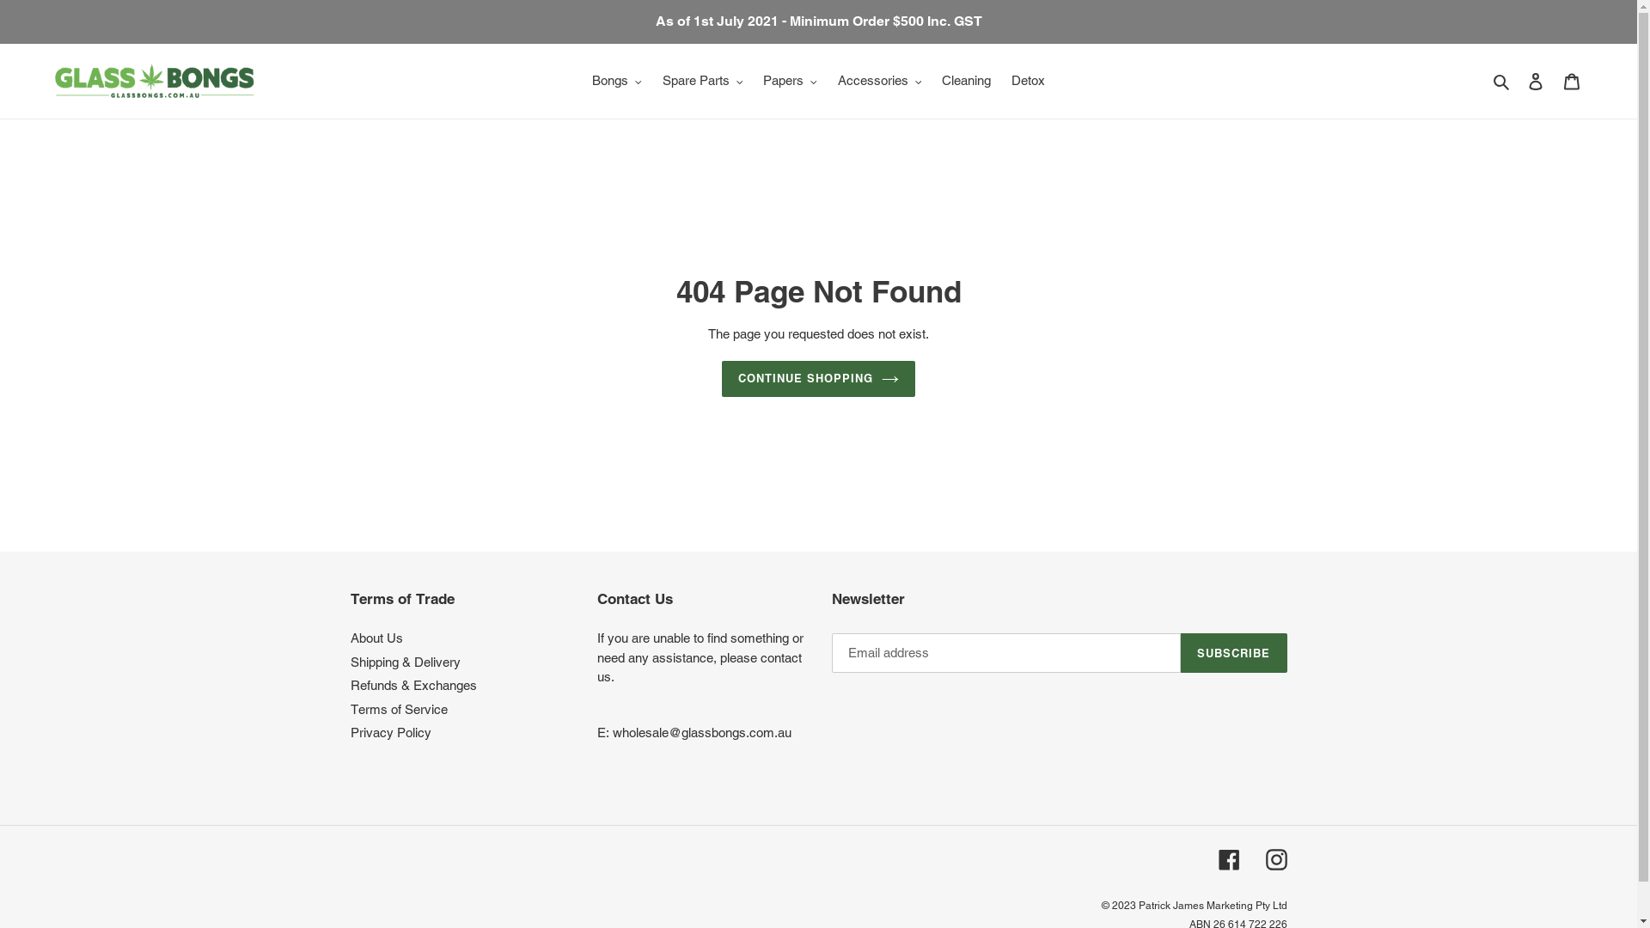 The image size is (1650, 928). Describe the element at coordinates (376, 638) in the screenshot. I see `About Us` at that location.